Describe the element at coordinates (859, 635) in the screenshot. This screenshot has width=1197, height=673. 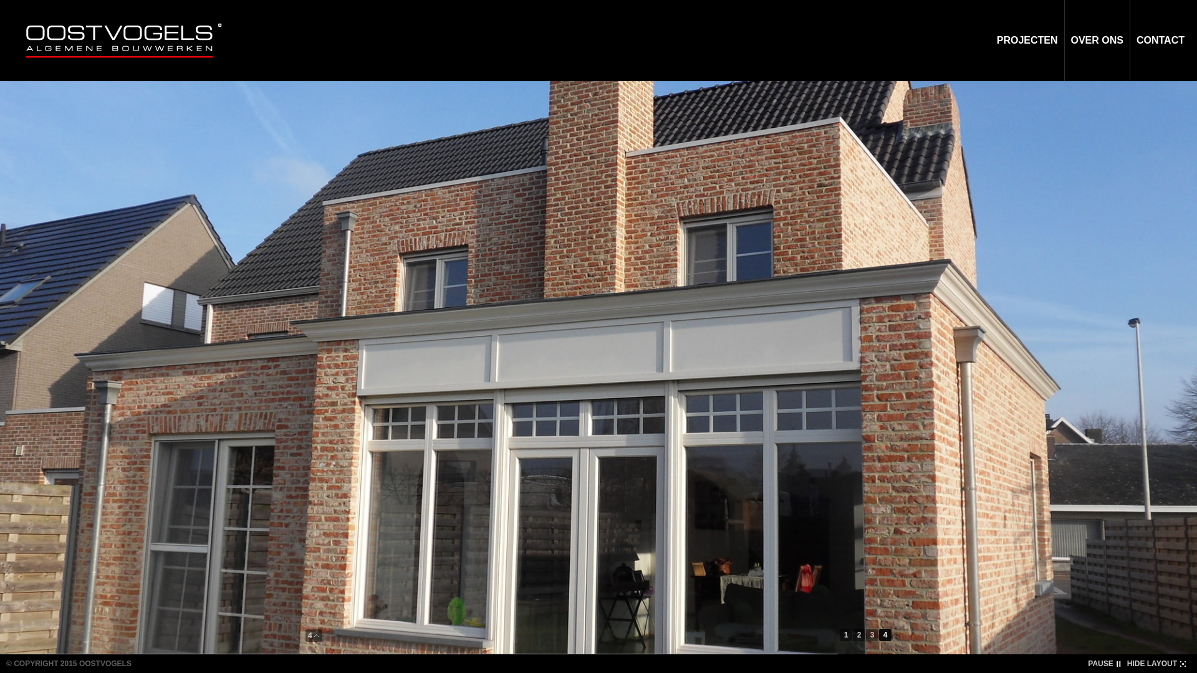
I see `2` at that location.